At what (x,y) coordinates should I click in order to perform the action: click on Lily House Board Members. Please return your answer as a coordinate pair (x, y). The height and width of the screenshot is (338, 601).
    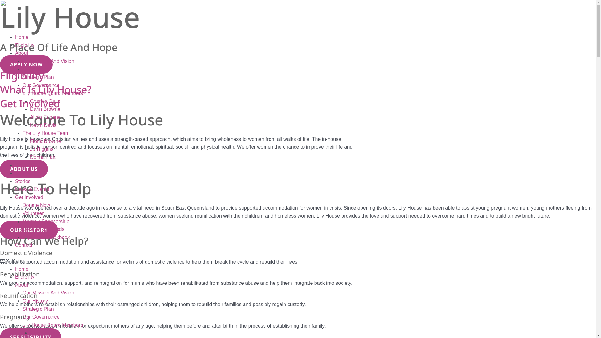
    Looking at the image, I should click on (53, 93).